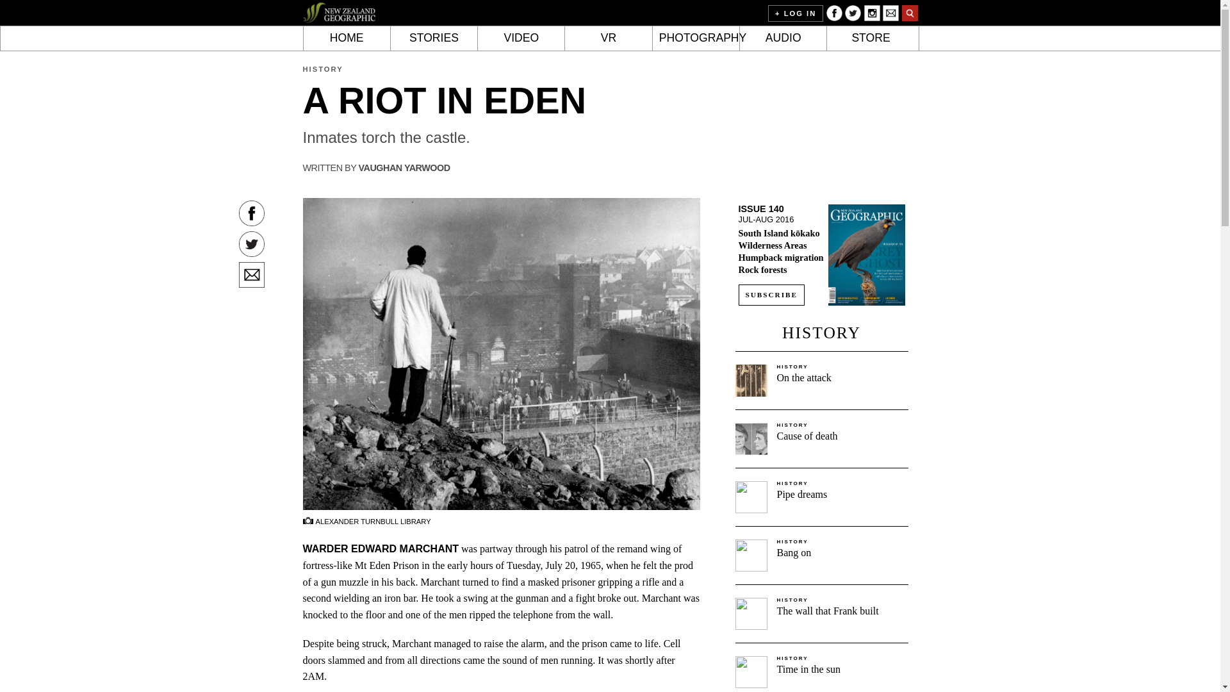 The height and width of the screenshot is (692, 1230). I want to click on Cause of death, so click(807, 436).